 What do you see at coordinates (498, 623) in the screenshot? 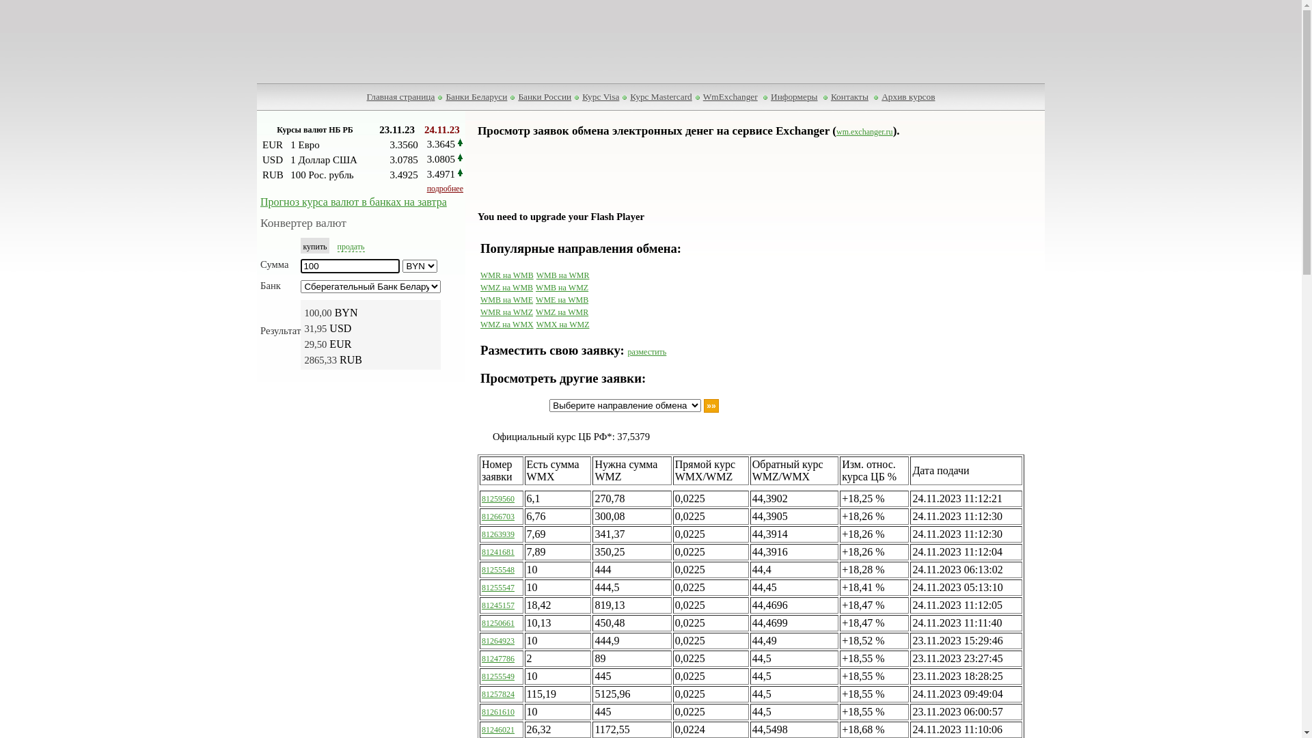
I see `81250661` at bounding box center [498, 623].